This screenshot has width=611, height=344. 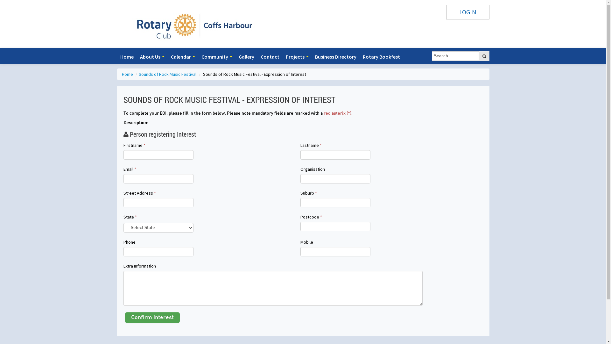 I want to click on Gallery, so click(x=246, y=57).